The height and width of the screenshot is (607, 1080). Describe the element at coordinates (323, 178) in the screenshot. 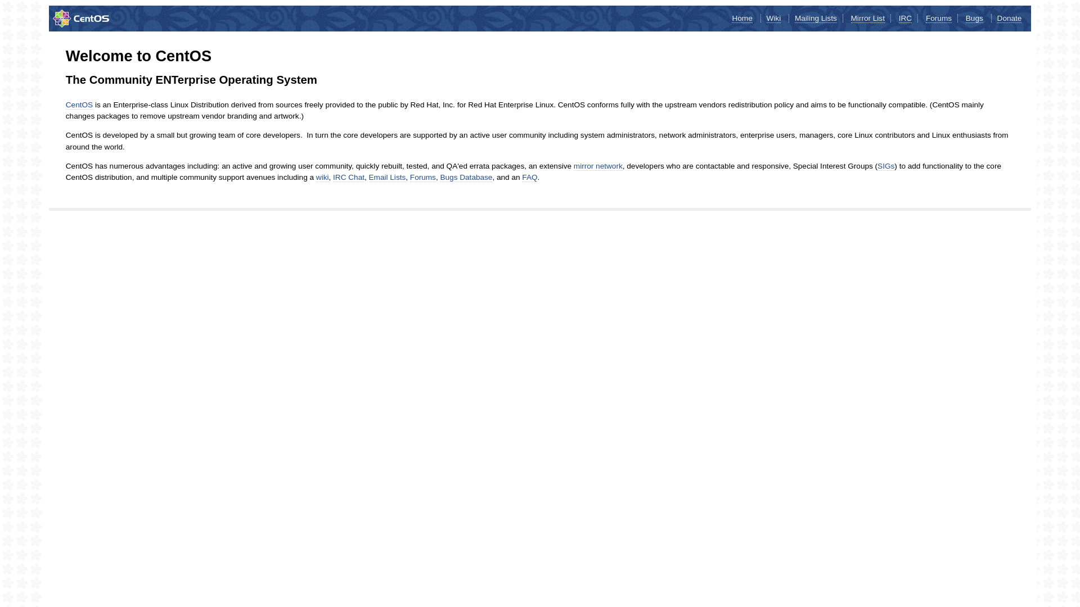

I see `wiki` at that location.